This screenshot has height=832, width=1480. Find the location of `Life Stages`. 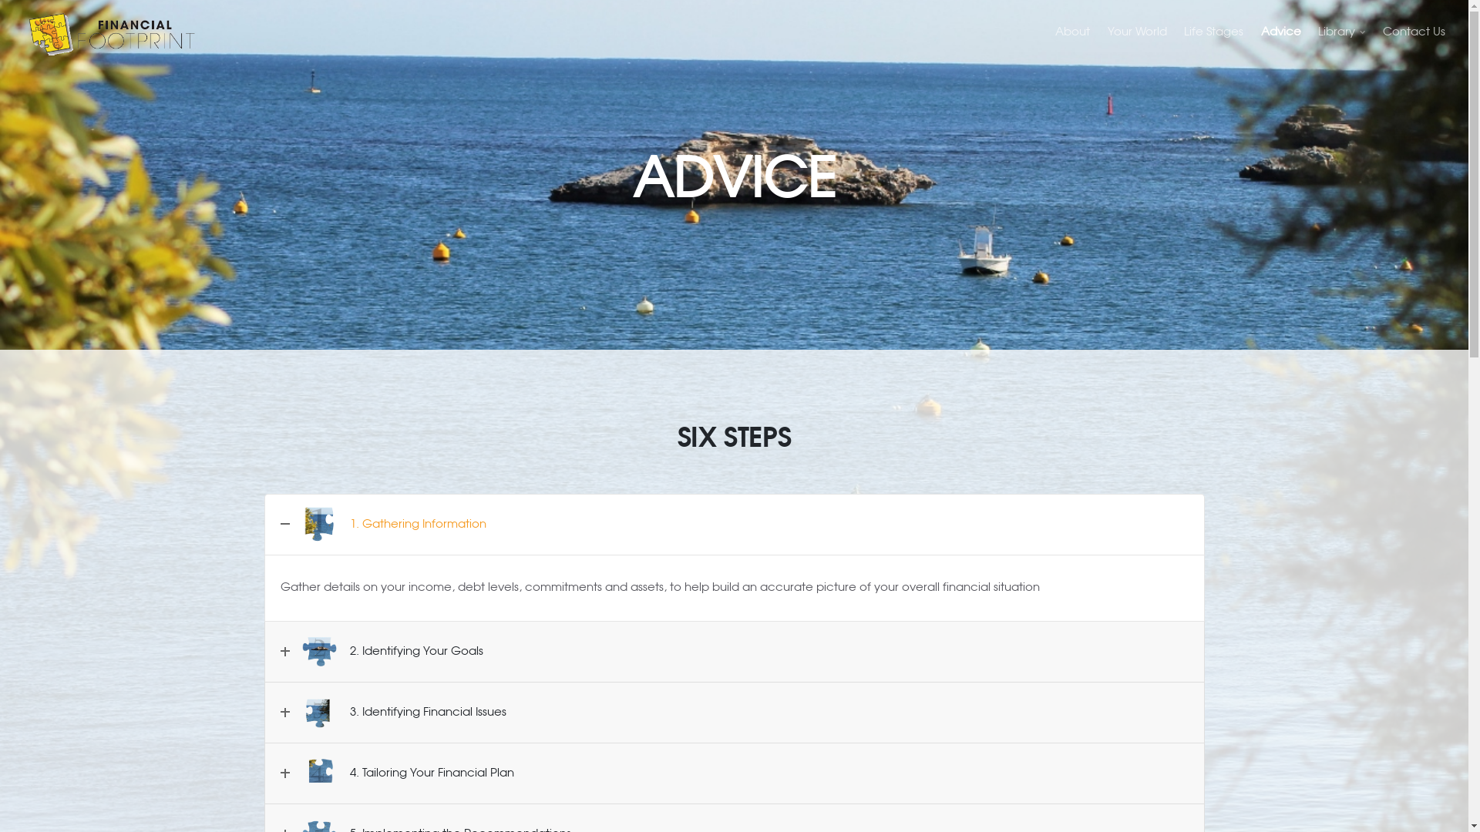

Life Stages is located at coordinates (1213, 32).